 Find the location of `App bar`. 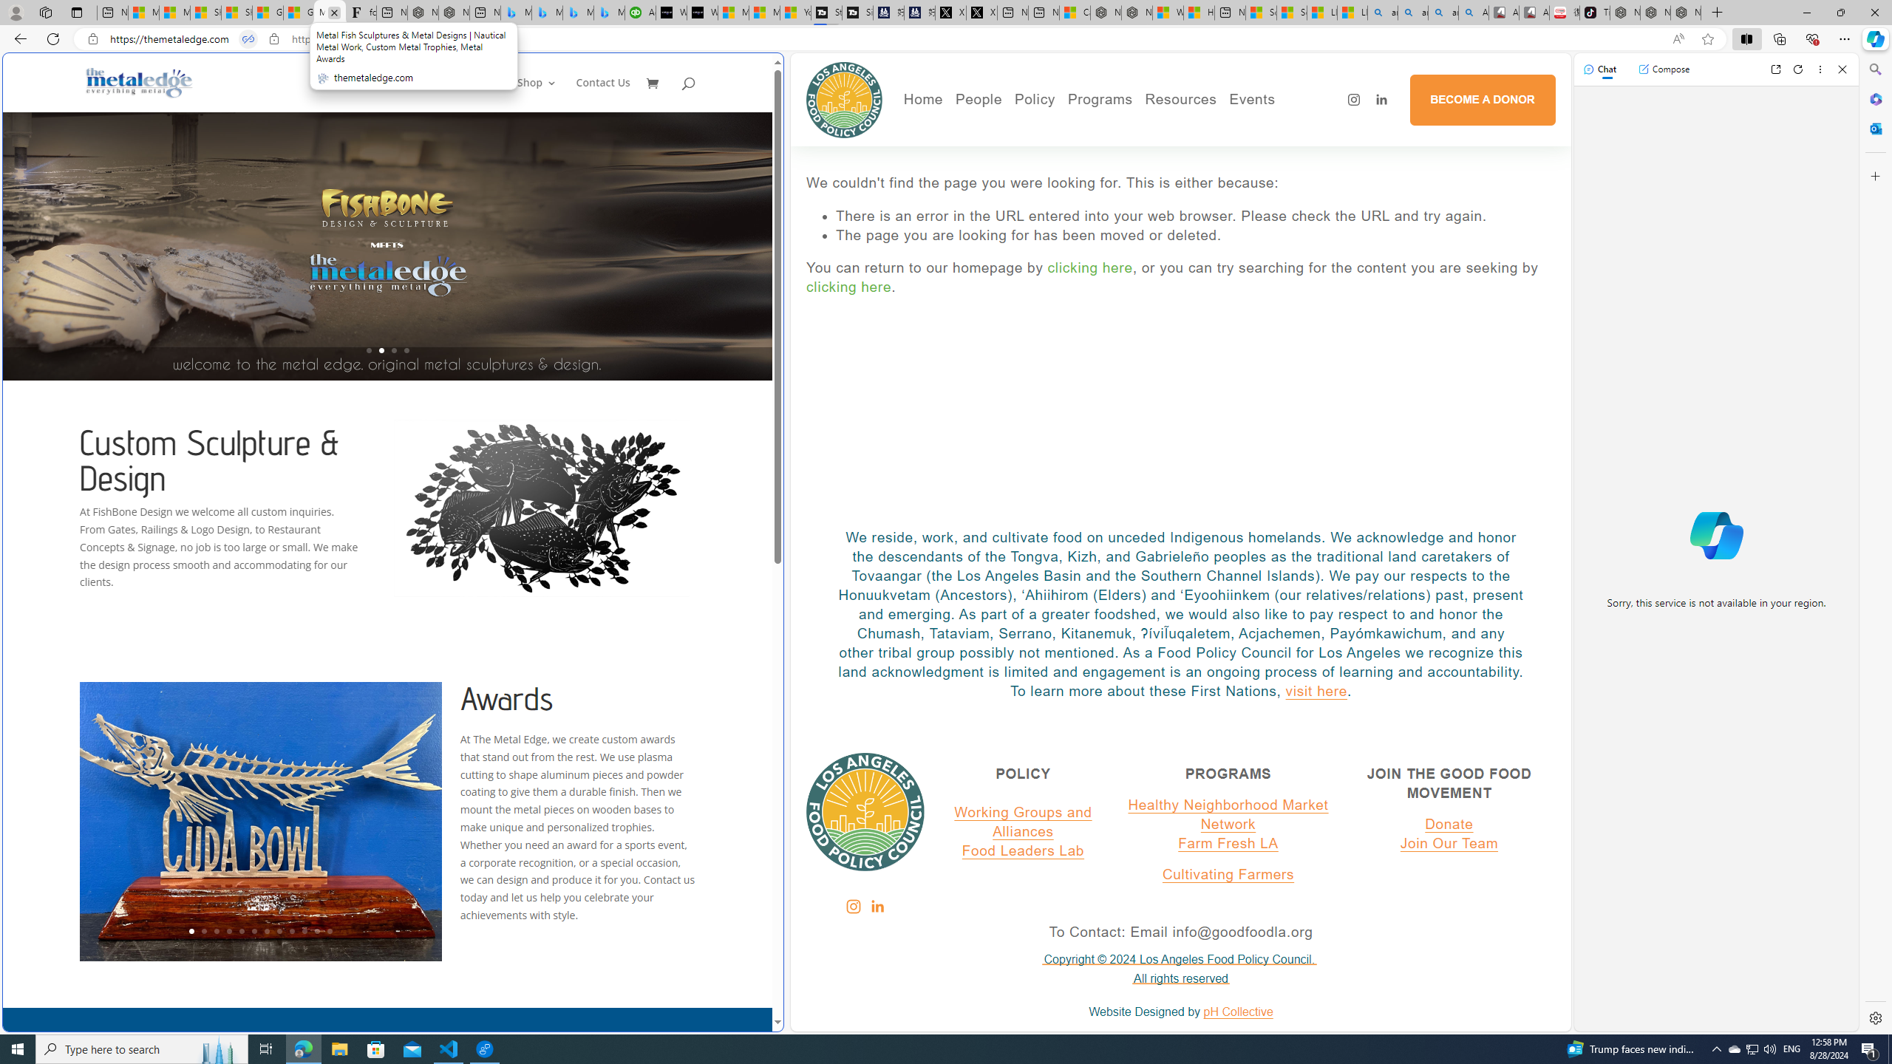

App bar is located at coordinates (946, 39).